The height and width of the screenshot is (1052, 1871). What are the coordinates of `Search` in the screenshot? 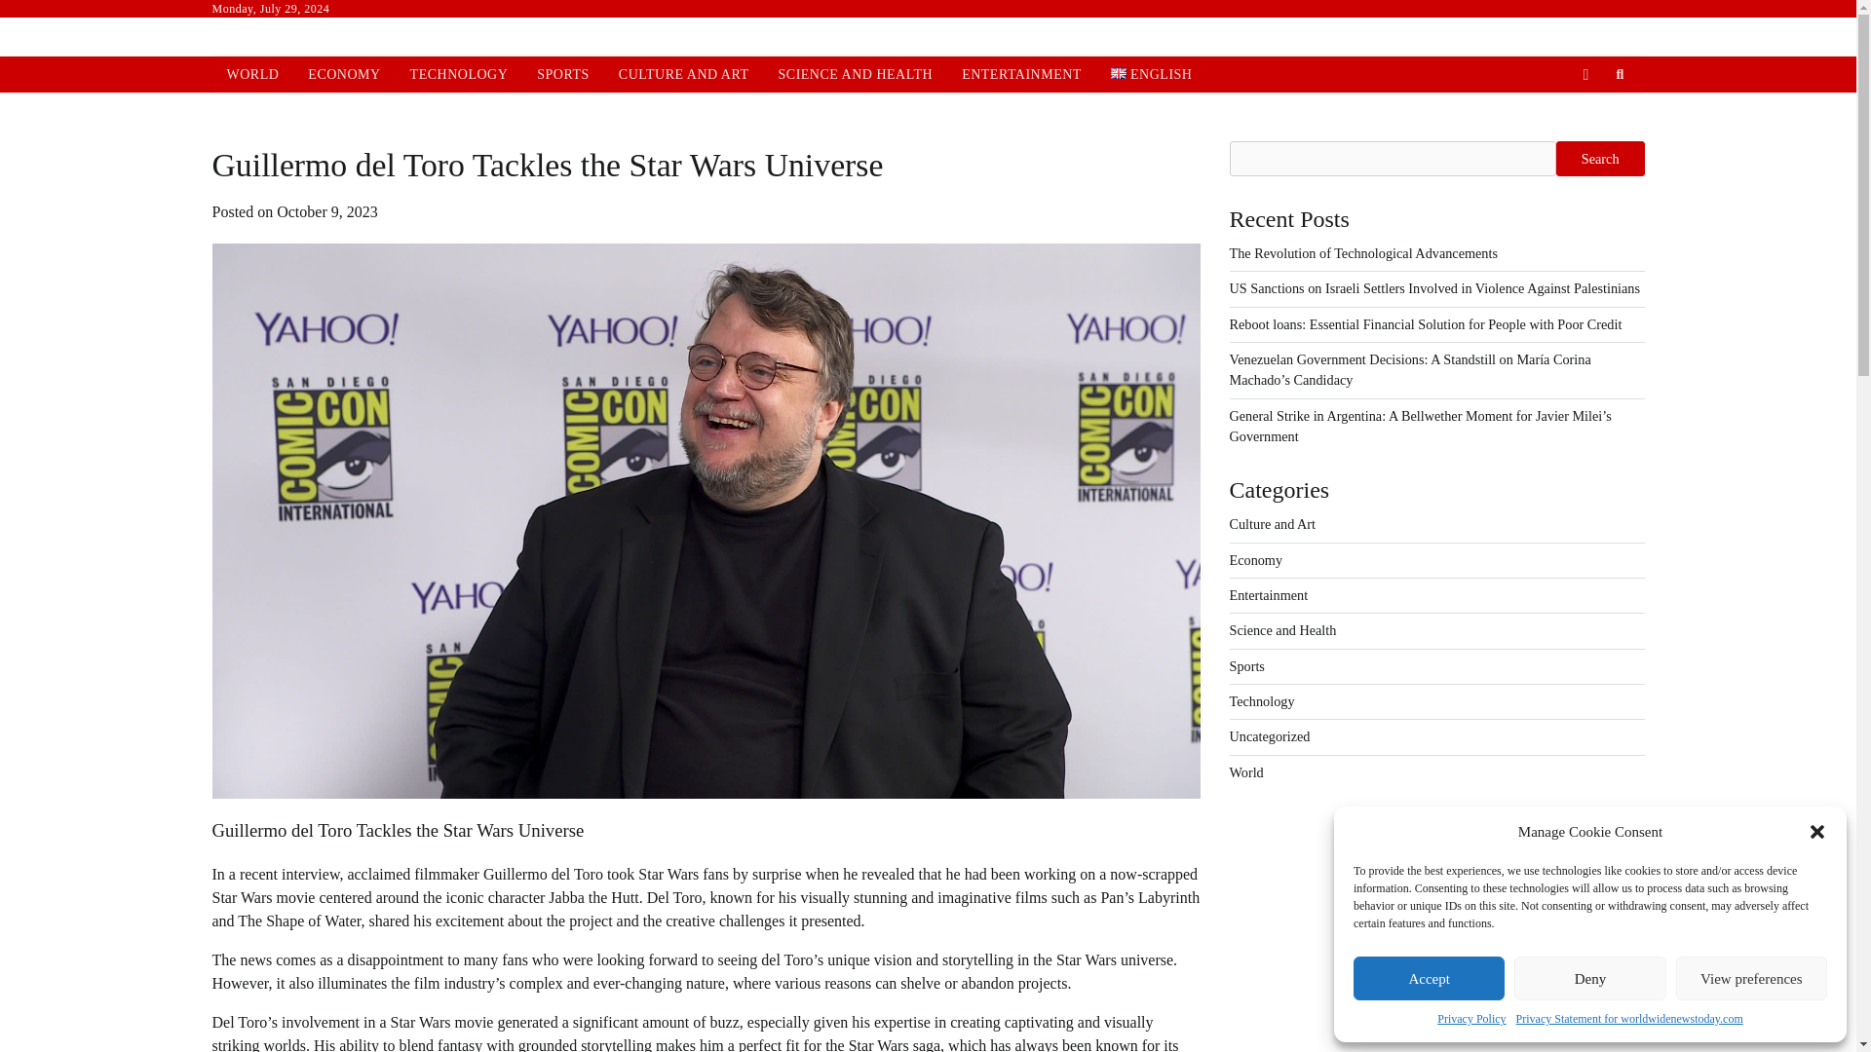 It's located at (1620, 74).